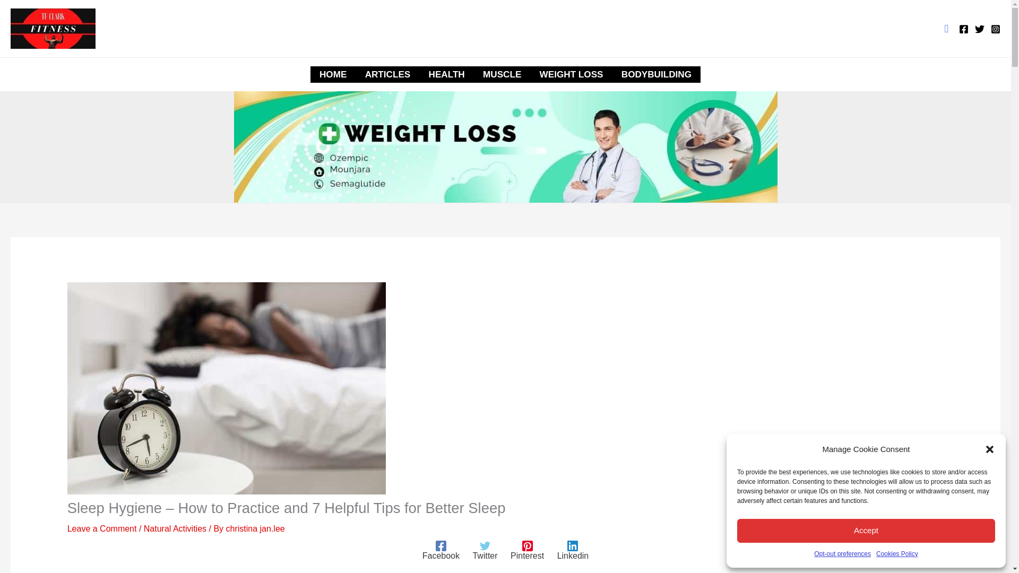  Describe the element at coordinates (264, 28) in the screenshot. I see `TF CLARK FITNESS MAGAZINE` at that location.